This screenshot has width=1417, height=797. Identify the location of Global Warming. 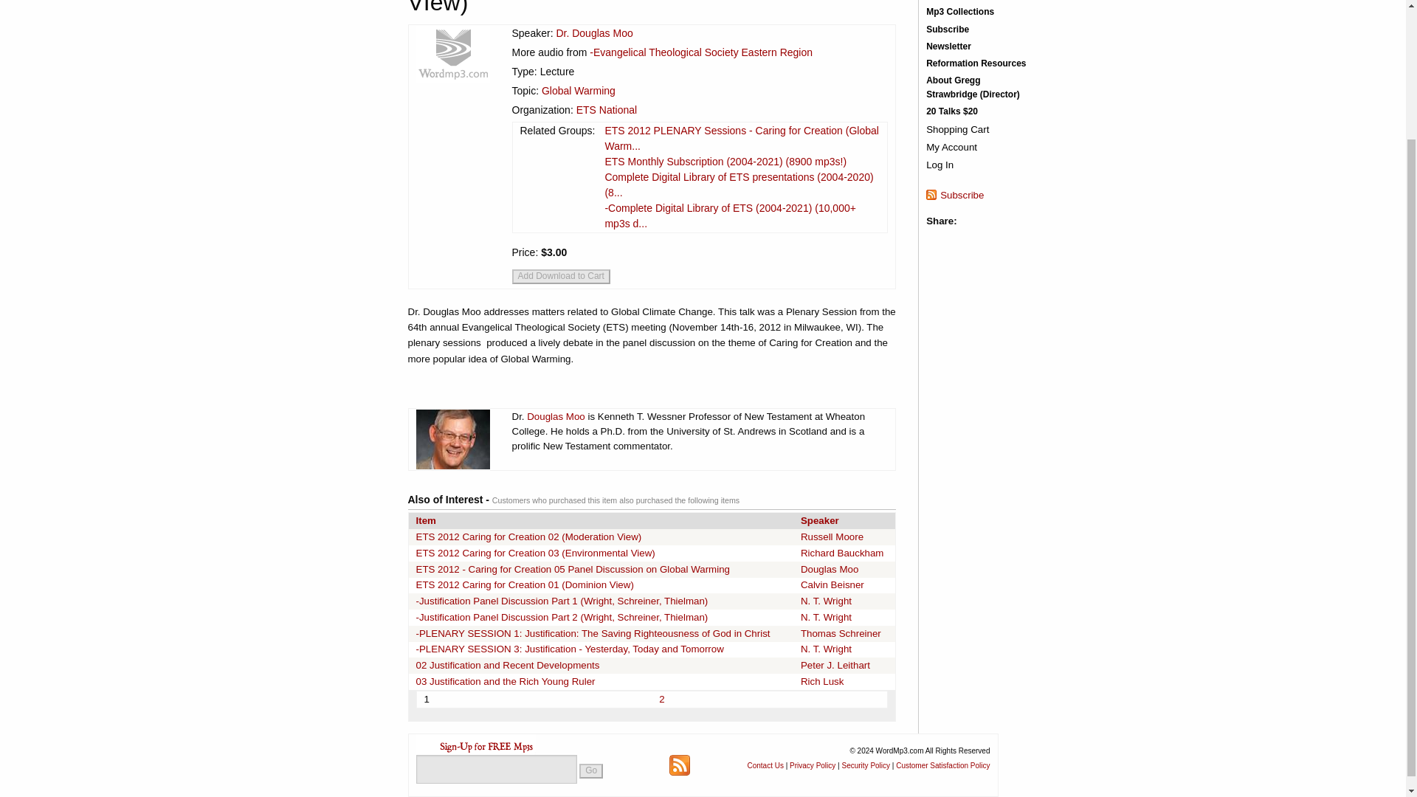
(578, 90).